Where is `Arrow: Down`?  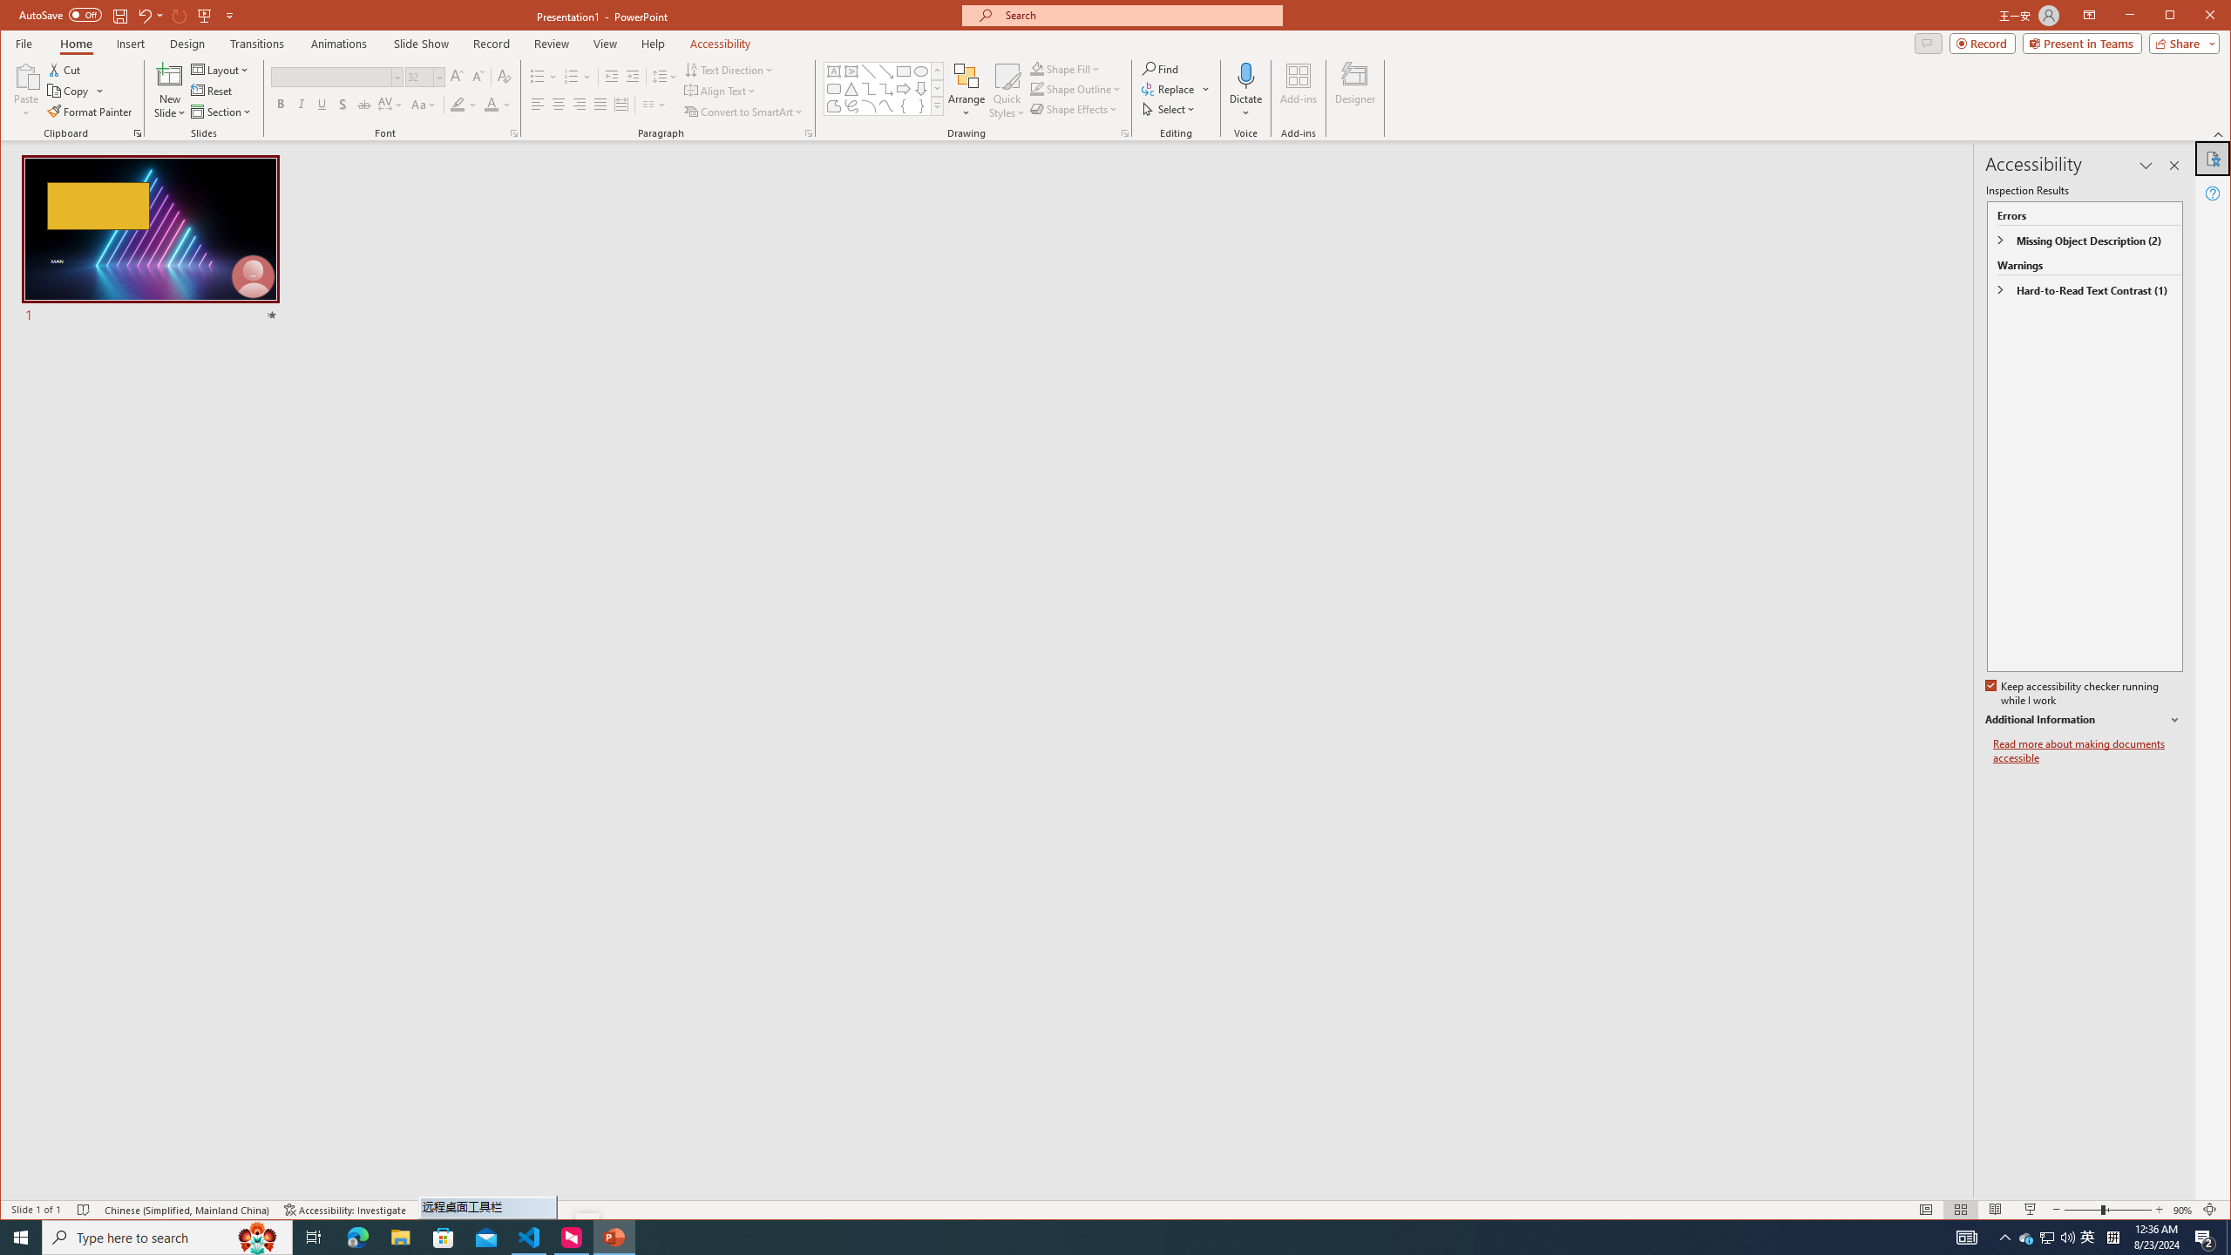 Arrow: Down is located at coordinates (921, 89).